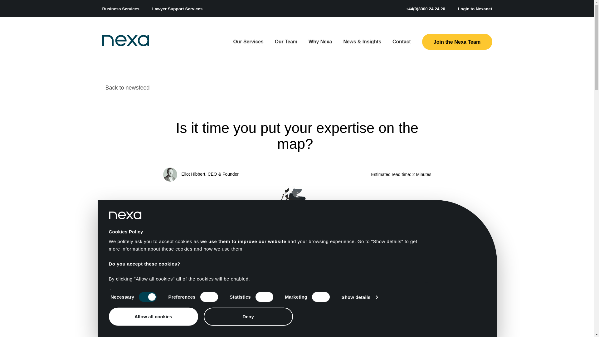 The width and height of the screenshot is (599, 337). I want to click on Show details, so click(359, 297).